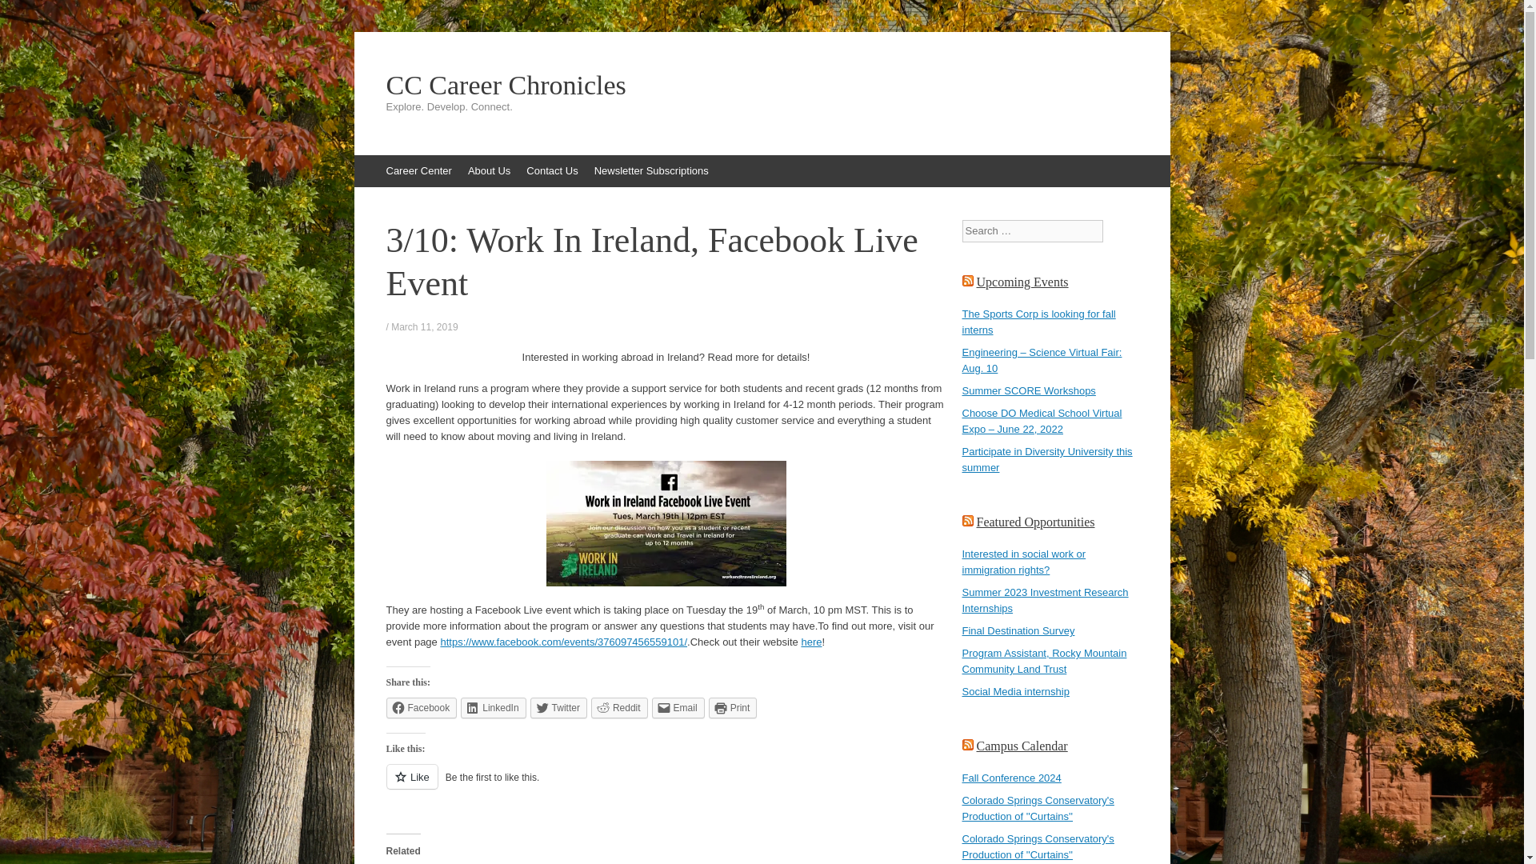 This screenshot has height=864, width=1536. Describe the element at coordinates (552, 171) in the screenshot. I see `Want to share a message with us?` at that location.